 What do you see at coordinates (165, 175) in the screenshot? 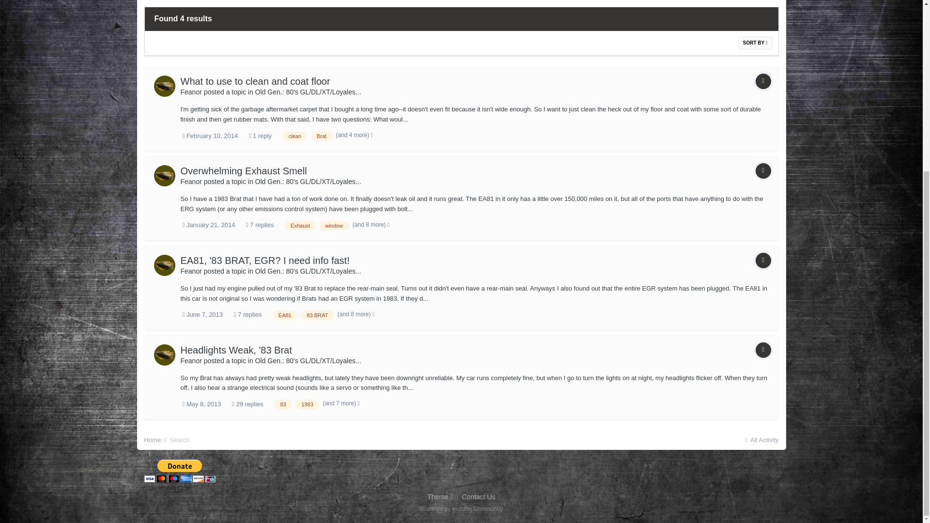
I see `Go to Feanor's profile` at bounding box center [165, 175].